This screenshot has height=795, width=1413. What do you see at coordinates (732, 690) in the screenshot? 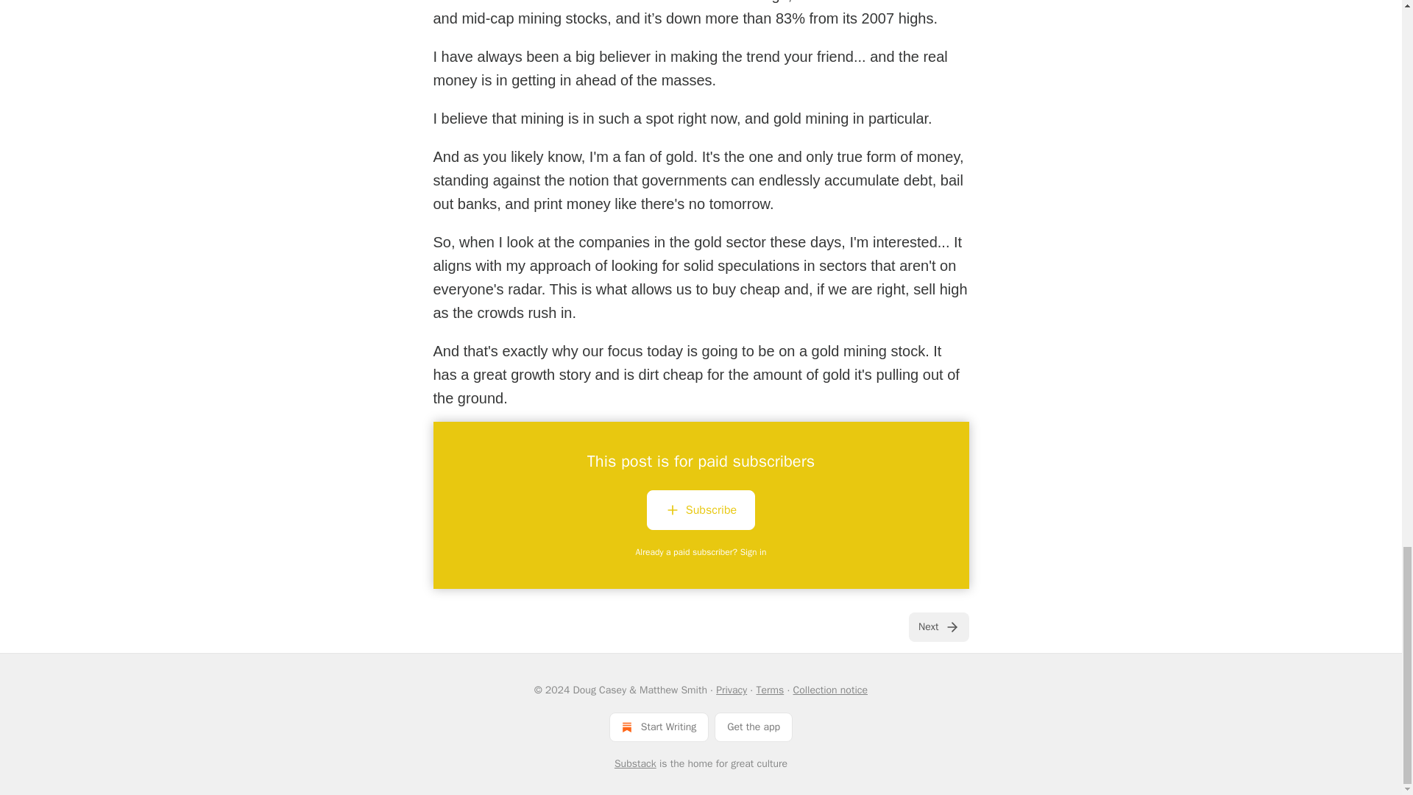
I see `Privacy` at bounding box center [732, 690].